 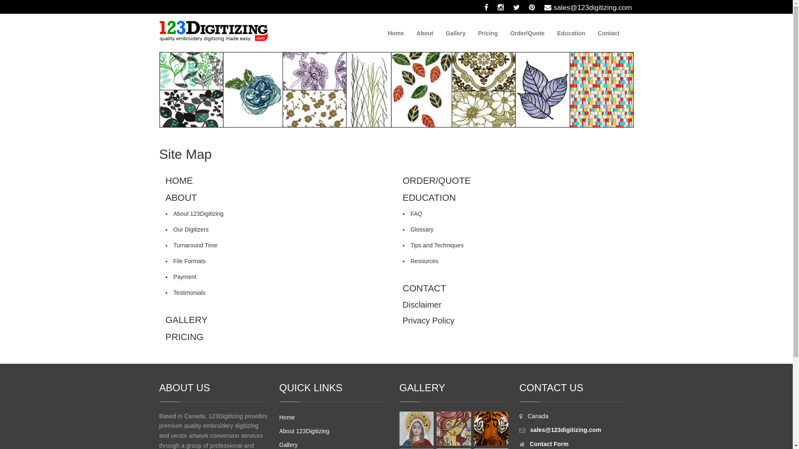 What do you see at coordinates (198, 214) in the screenshot?
I see `About 123Digitizing` at bounding box center [198, 214].